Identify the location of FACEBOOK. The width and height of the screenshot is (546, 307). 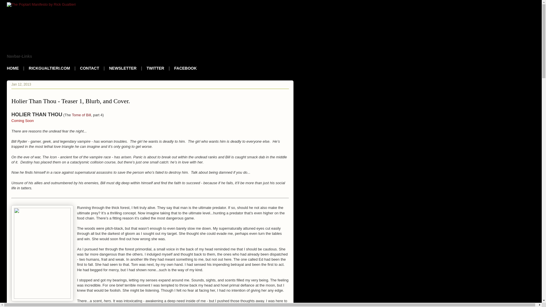
(185, 68).